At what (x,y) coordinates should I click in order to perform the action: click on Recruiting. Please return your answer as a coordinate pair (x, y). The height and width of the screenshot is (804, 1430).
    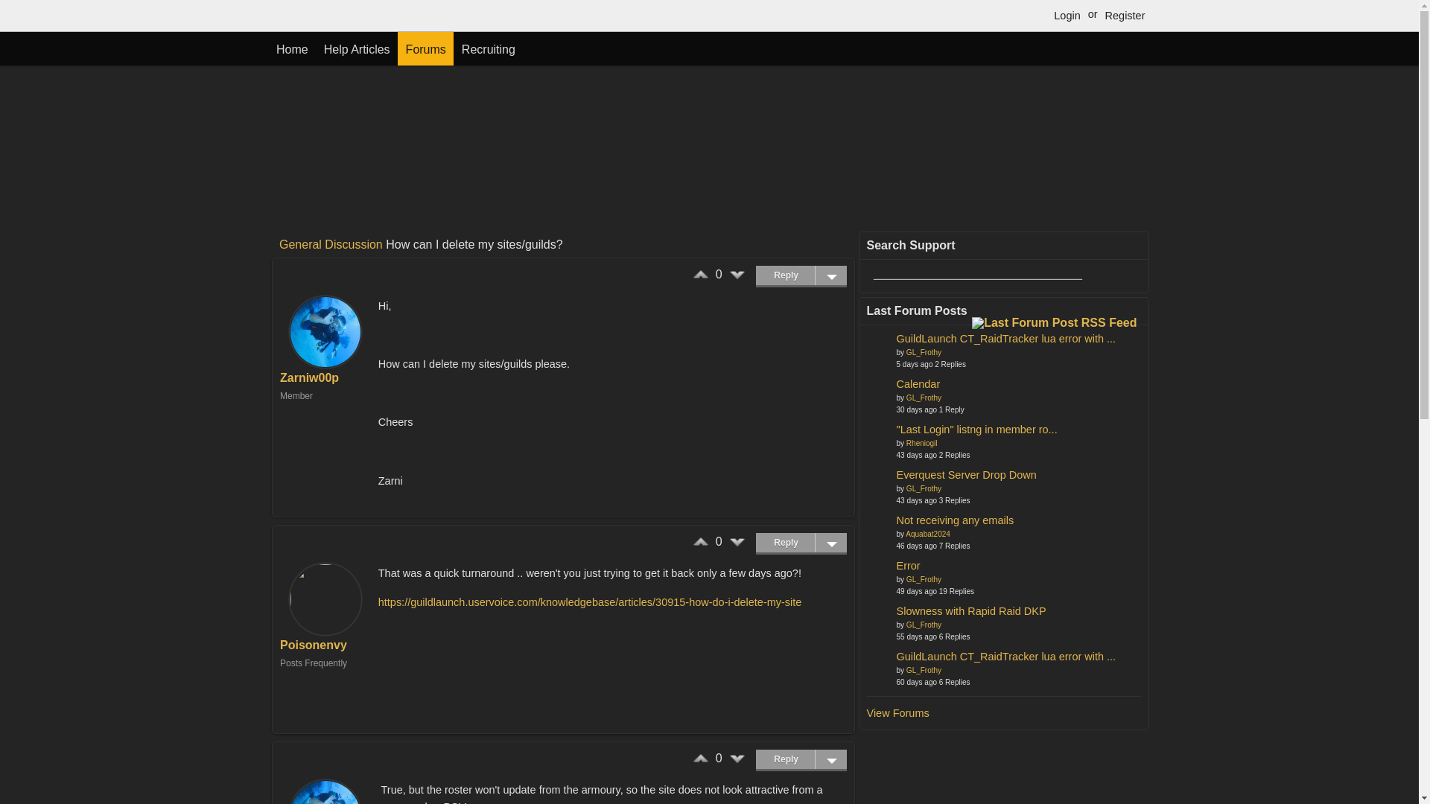
    Looking at the image, I should click on (488, 48).